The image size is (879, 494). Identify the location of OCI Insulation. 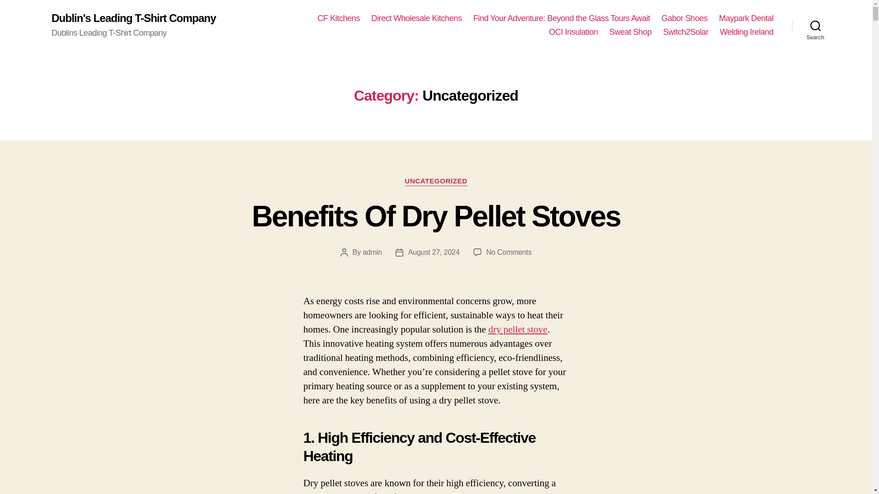
(630, 32).